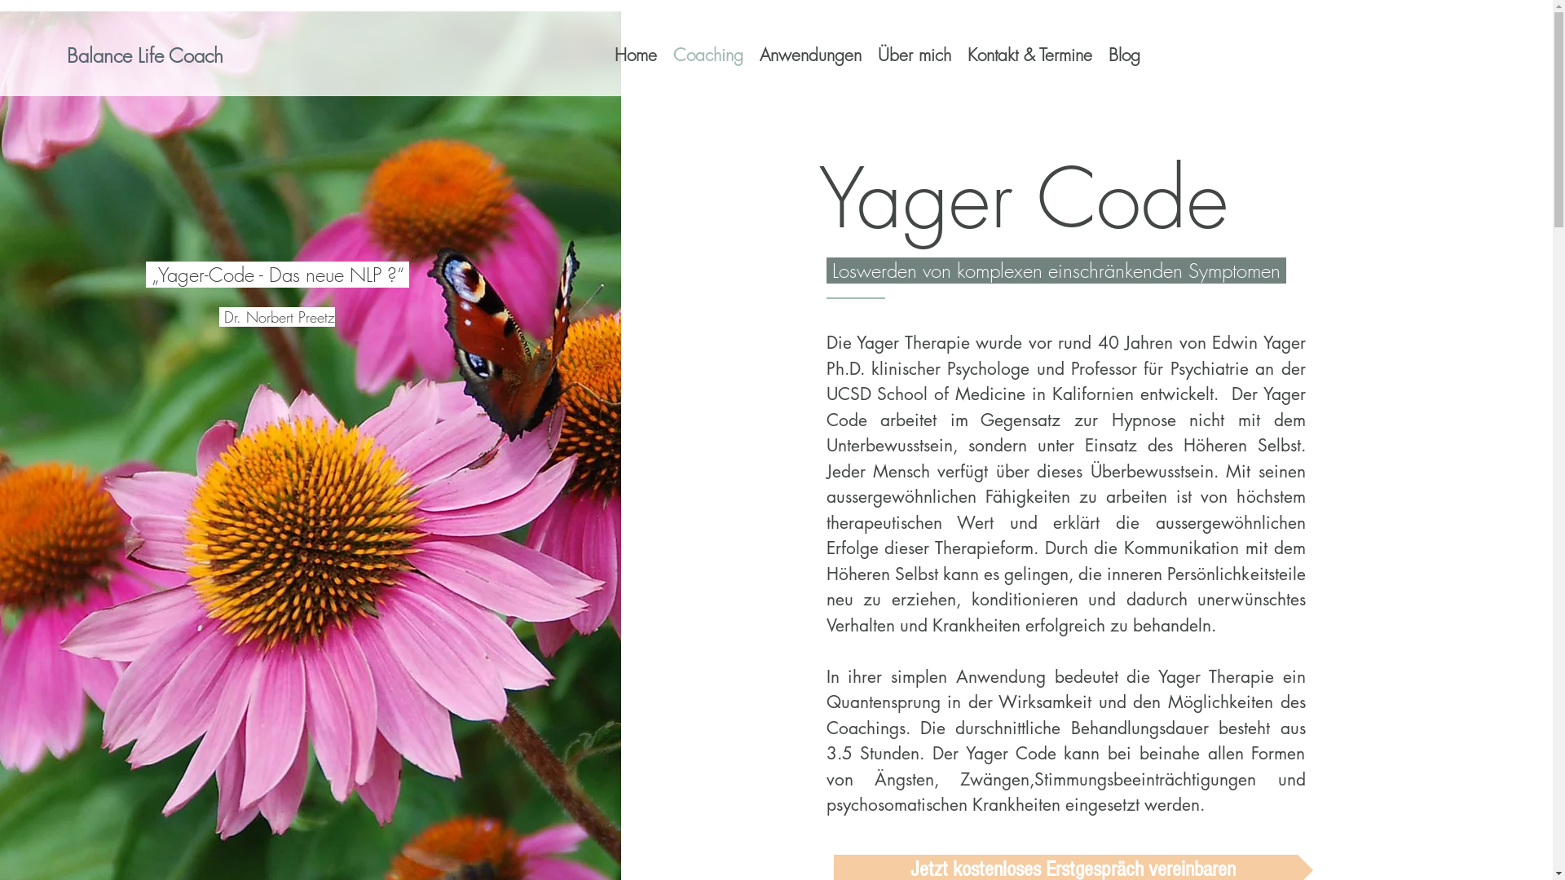 The width and height of the screenshot is (1565, 880). I want to click on Blog, so click(1125, 55).